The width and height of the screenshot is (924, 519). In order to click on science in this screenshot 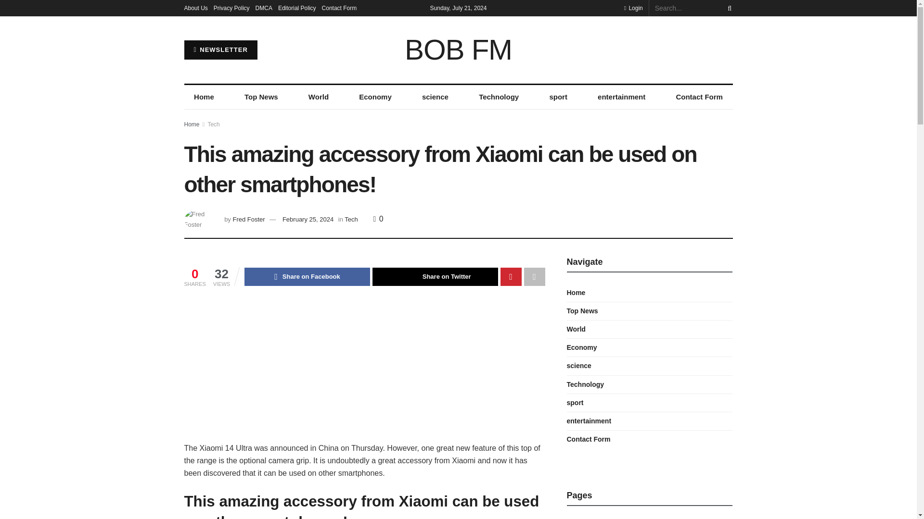, I will do `click(435, 97)`.